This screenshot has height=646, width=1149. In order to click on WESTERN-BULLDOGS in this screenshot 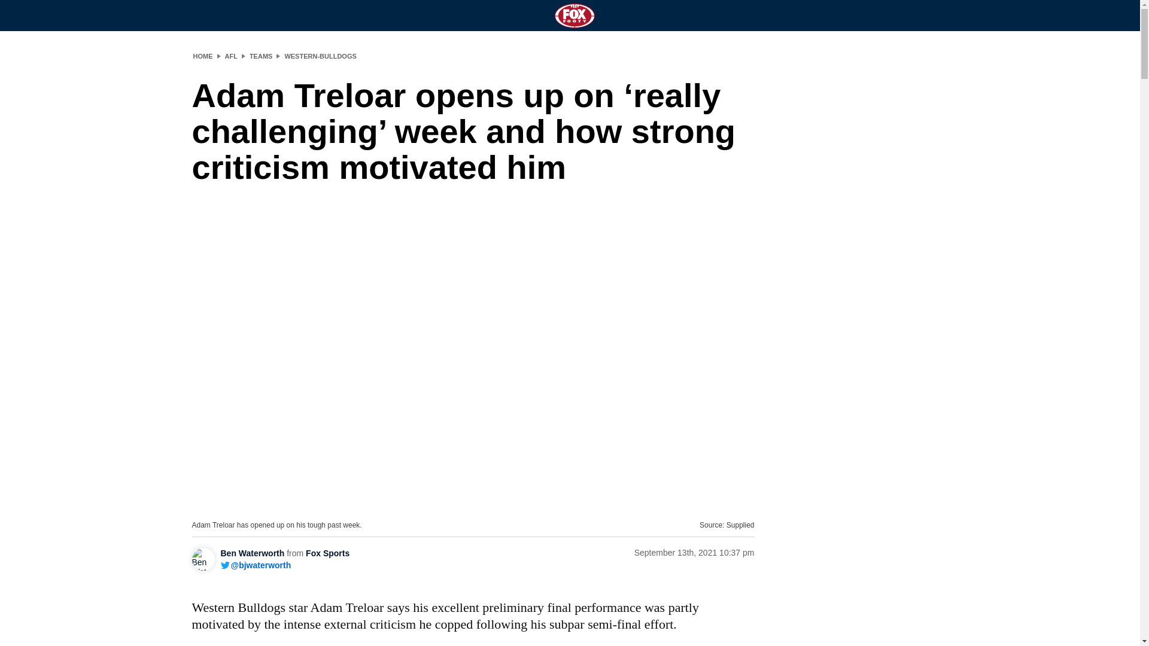, I will do `click(320, 56)`.